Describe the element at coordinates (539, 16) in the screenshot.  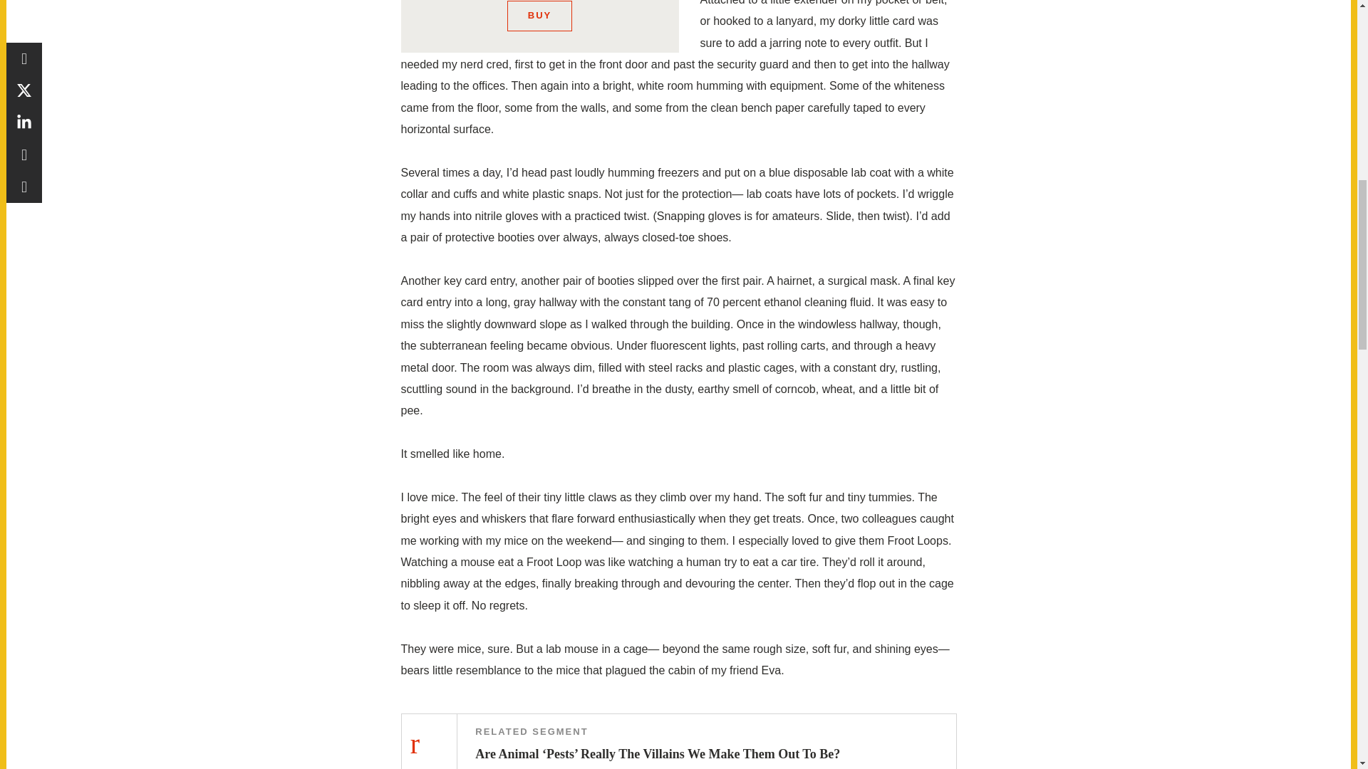
I see `Buy` at that location.